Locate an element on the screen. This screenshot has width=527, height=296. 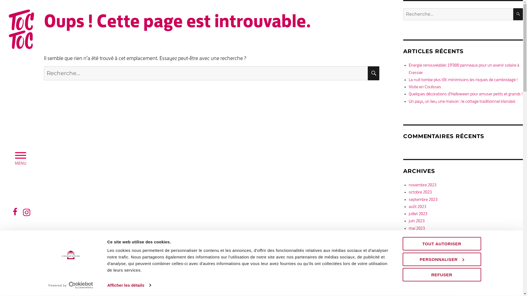
PERSONNALISER is located at coordinates (442, 259).